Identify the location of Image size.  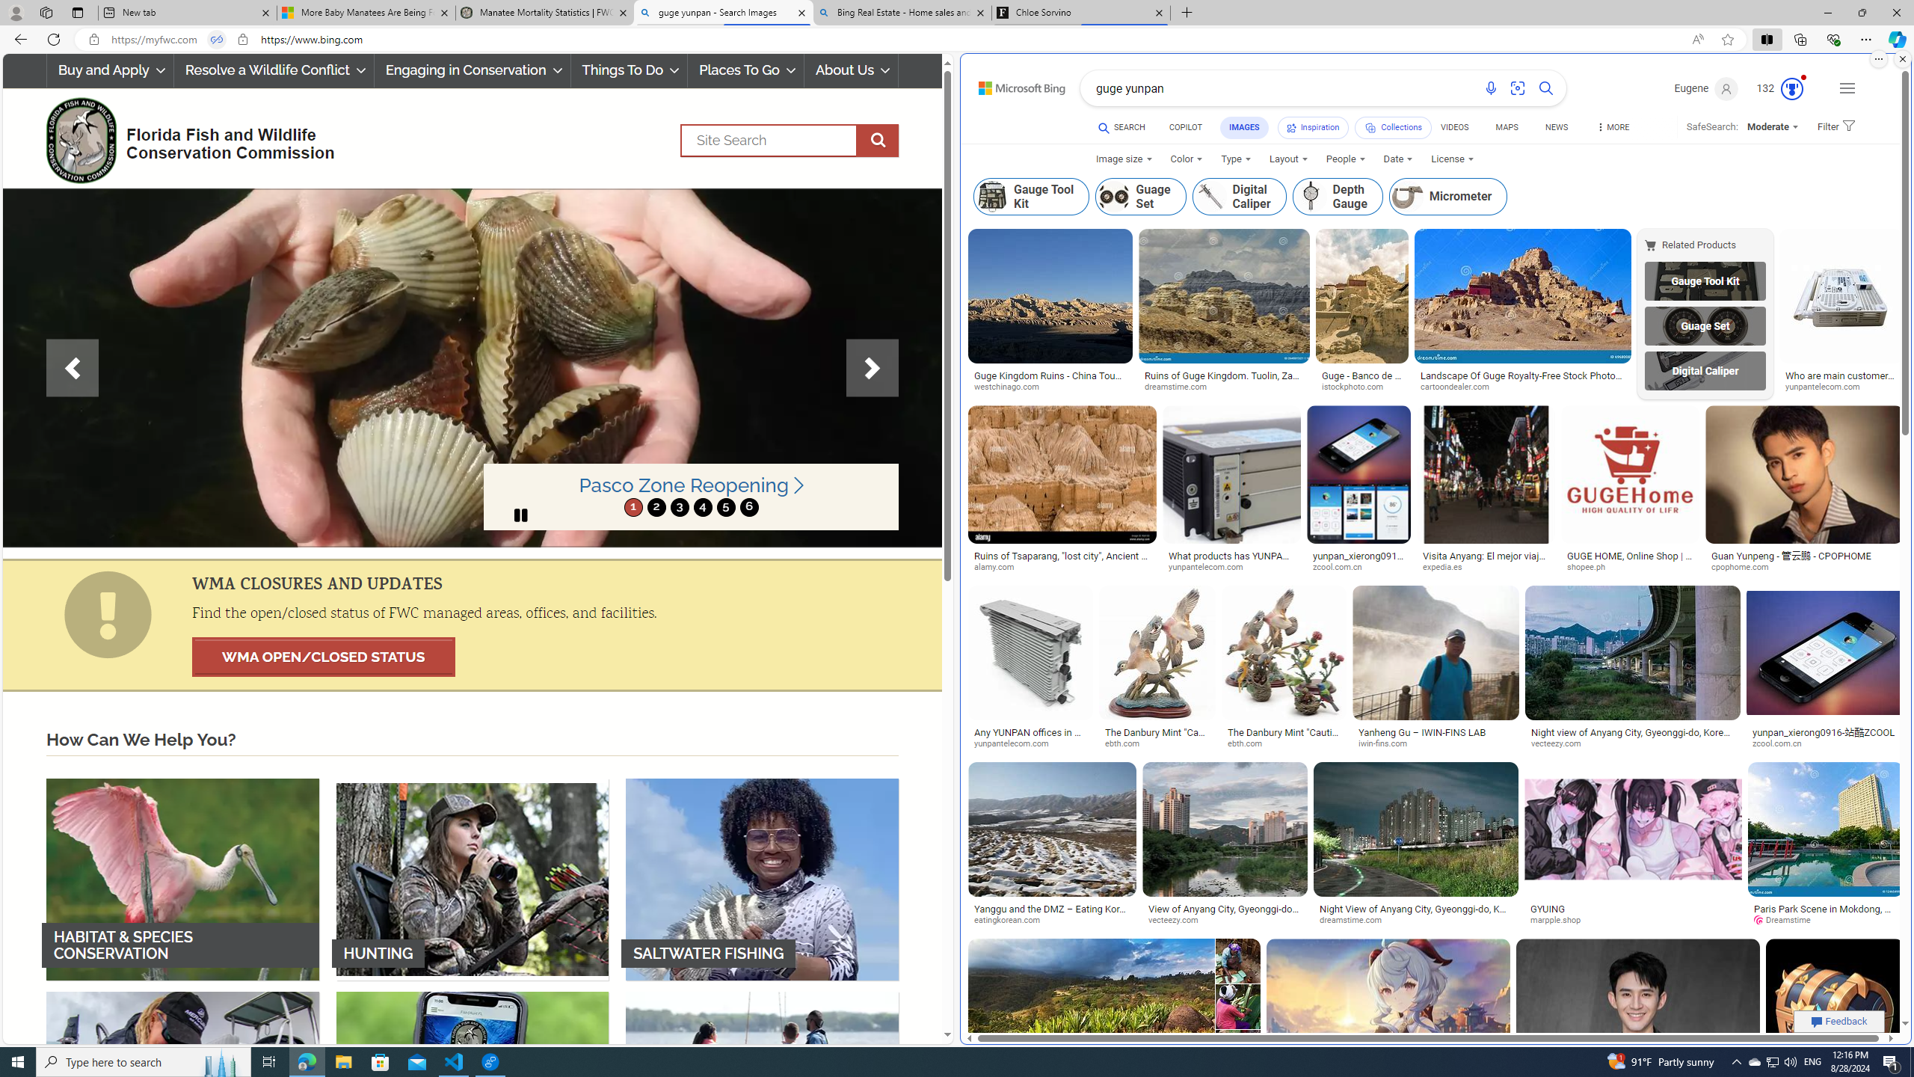
(1124, 159).